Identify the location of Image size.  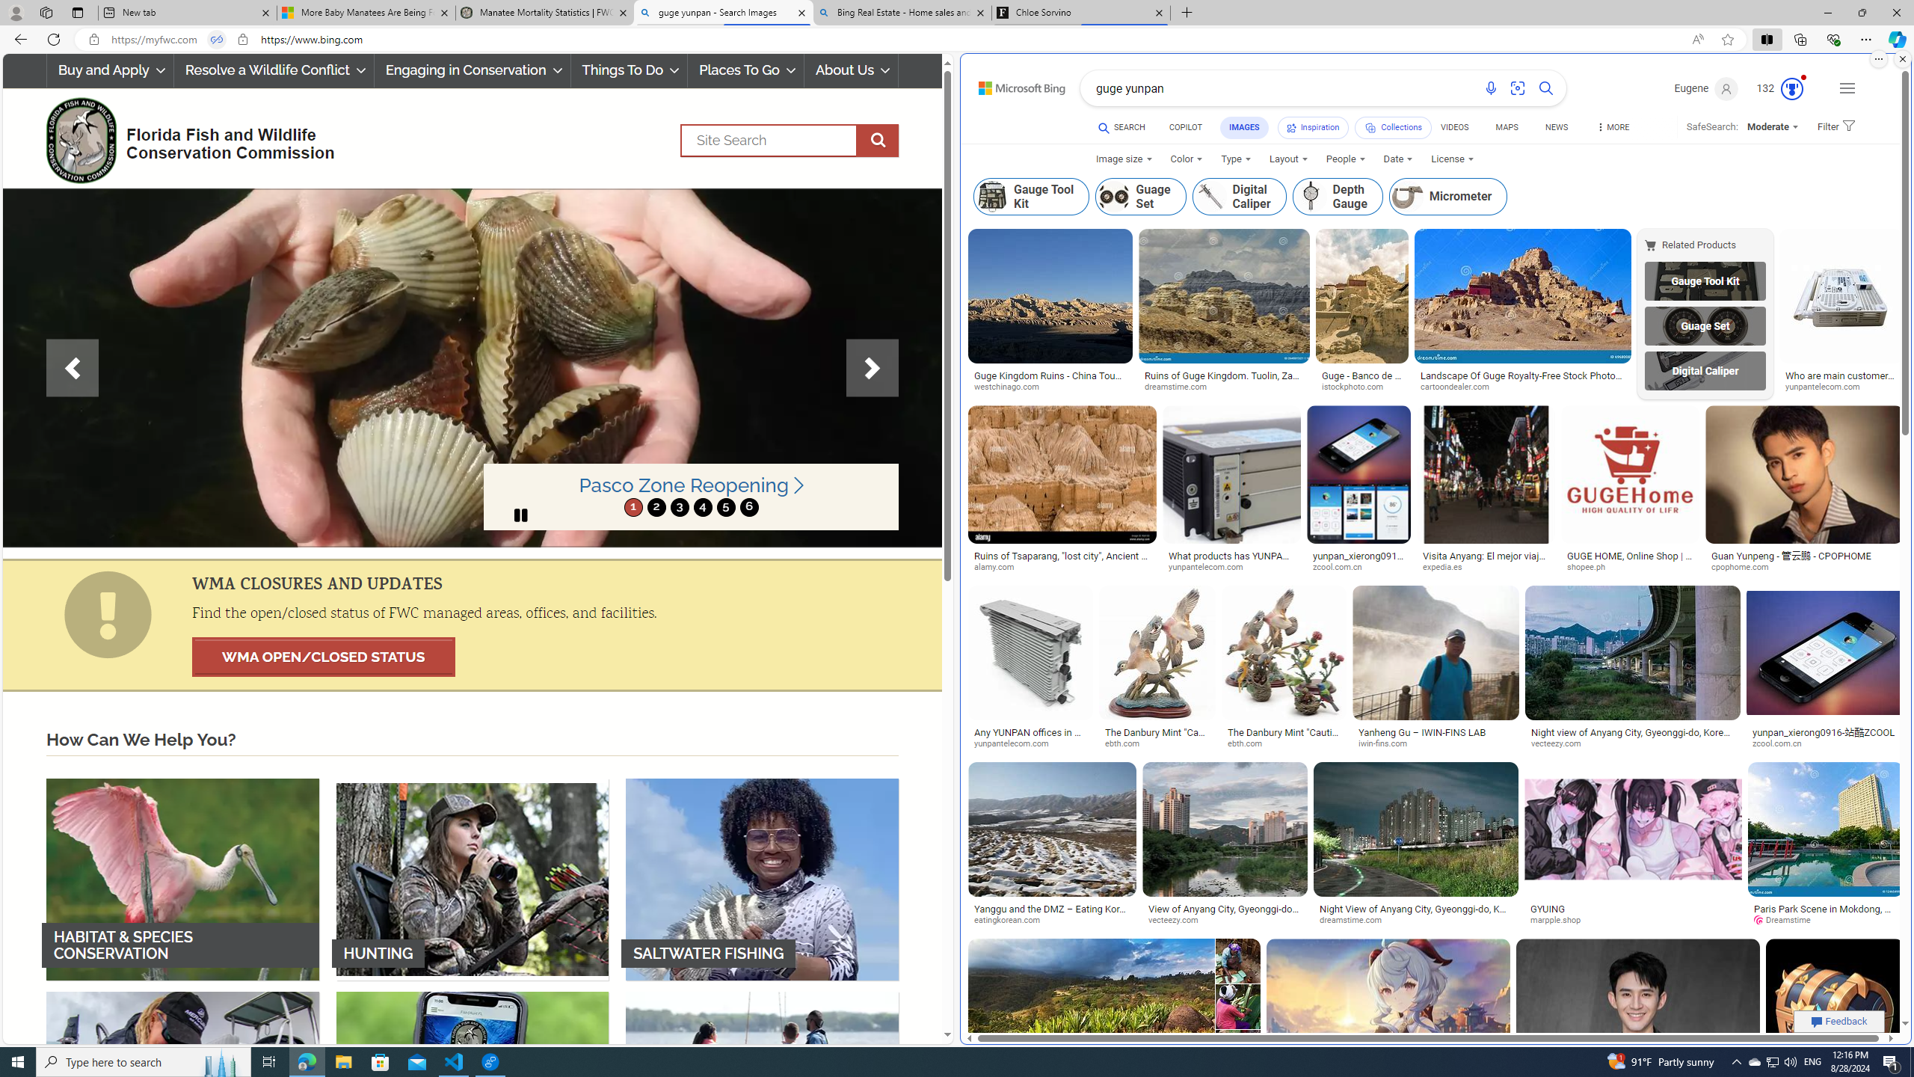
(1124, 159).